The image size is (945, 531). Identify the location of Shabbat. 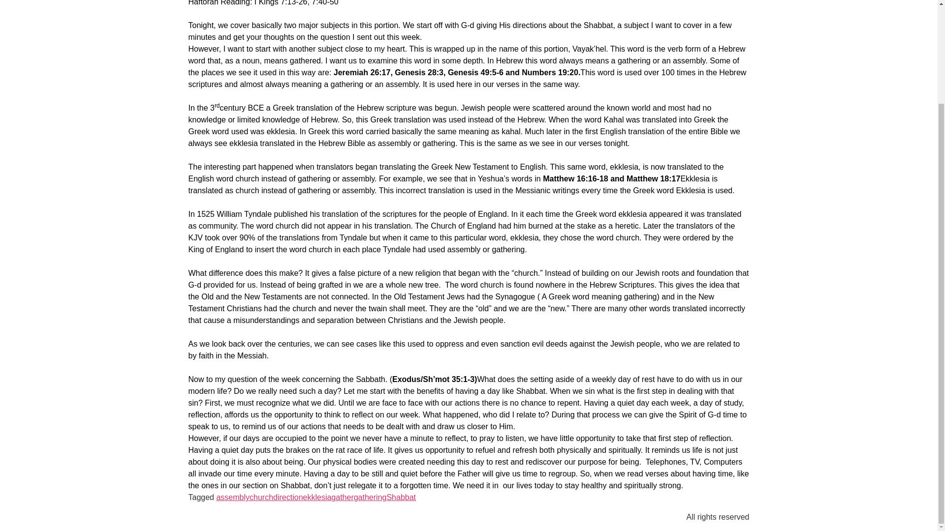
(401, 497).